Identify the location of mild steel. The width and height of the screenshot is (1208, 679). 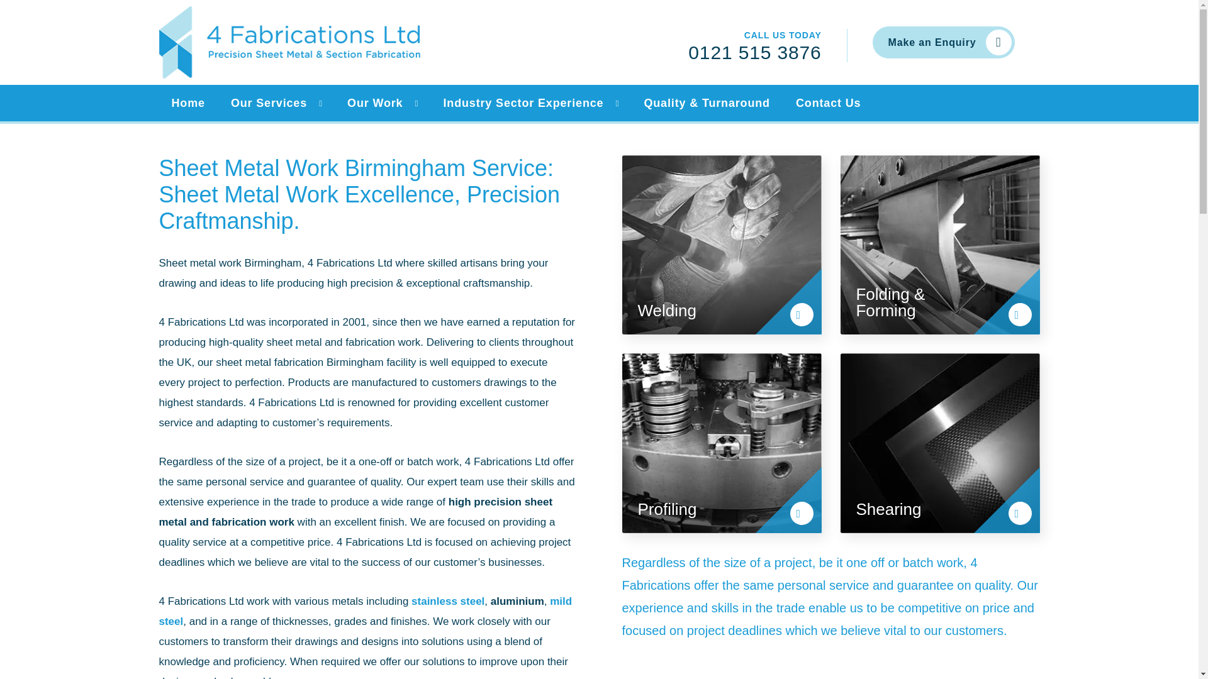
(365, 611).